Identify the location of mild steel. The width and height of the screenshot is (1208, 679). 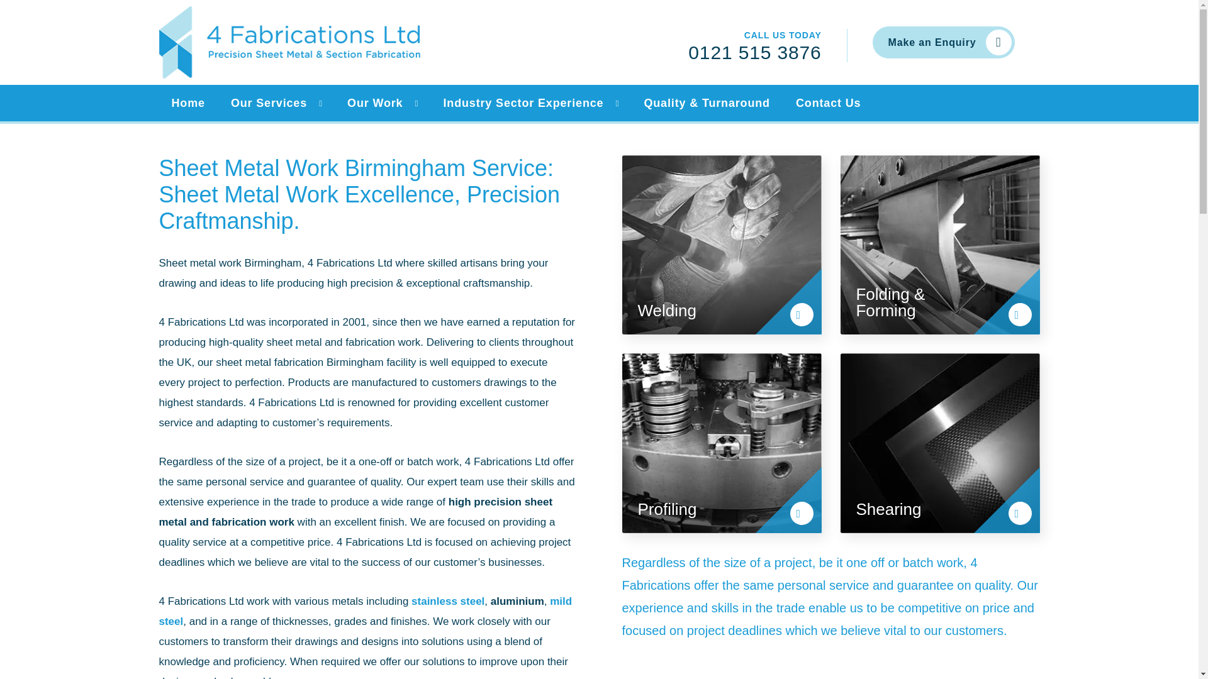
(365, 611).